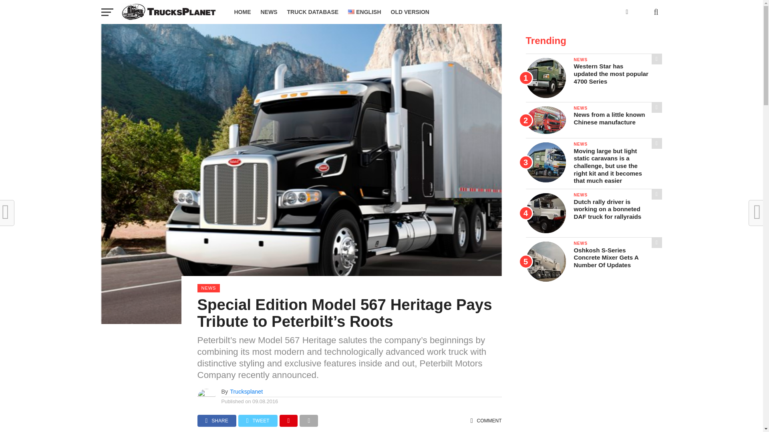 Image resolution: width=769 pixels, height=432 pixels. What do you see at coordinates (246, 391) in the screenshot?
I see `Trucksplanet` at bounding box center [246, 391].